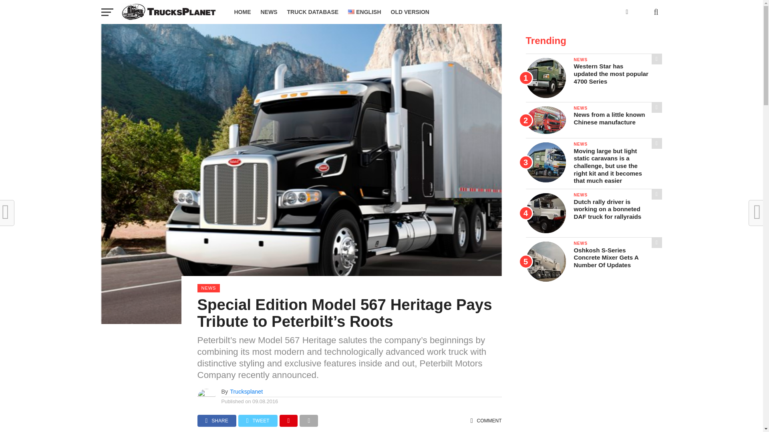 Image resolution: width=769 pixels, height=432 pixels. What do you see at coordinates (246, 391) in the screenshot?
I see `Trucksplanet` at bounding box center [246, 391].